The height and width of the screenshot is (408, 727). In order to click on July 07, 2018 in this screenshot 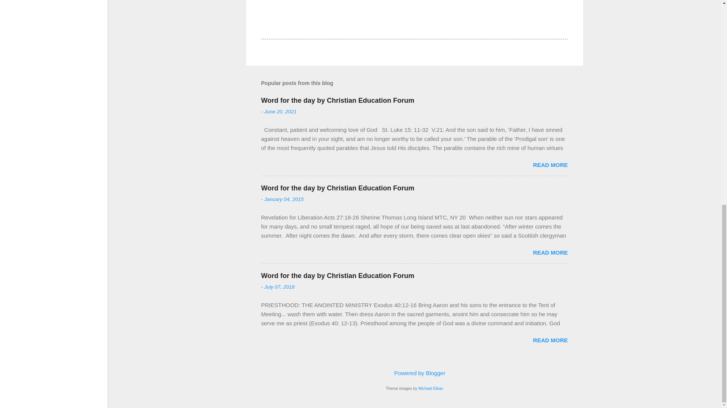, I will do `click(279, 286)`.